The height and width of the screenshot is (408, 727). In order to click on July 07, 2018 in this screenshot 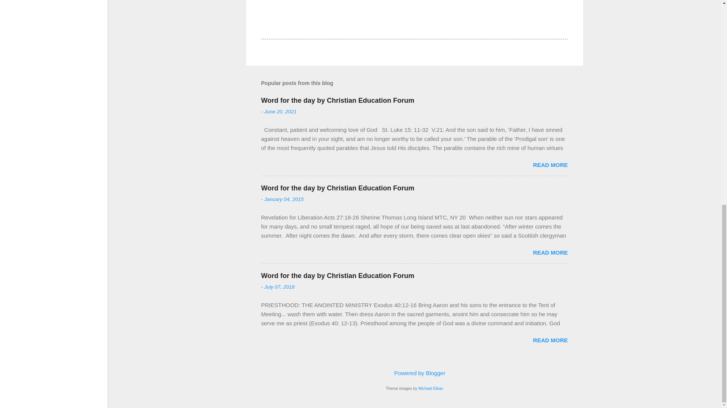, I will do `click(279, 286)`.